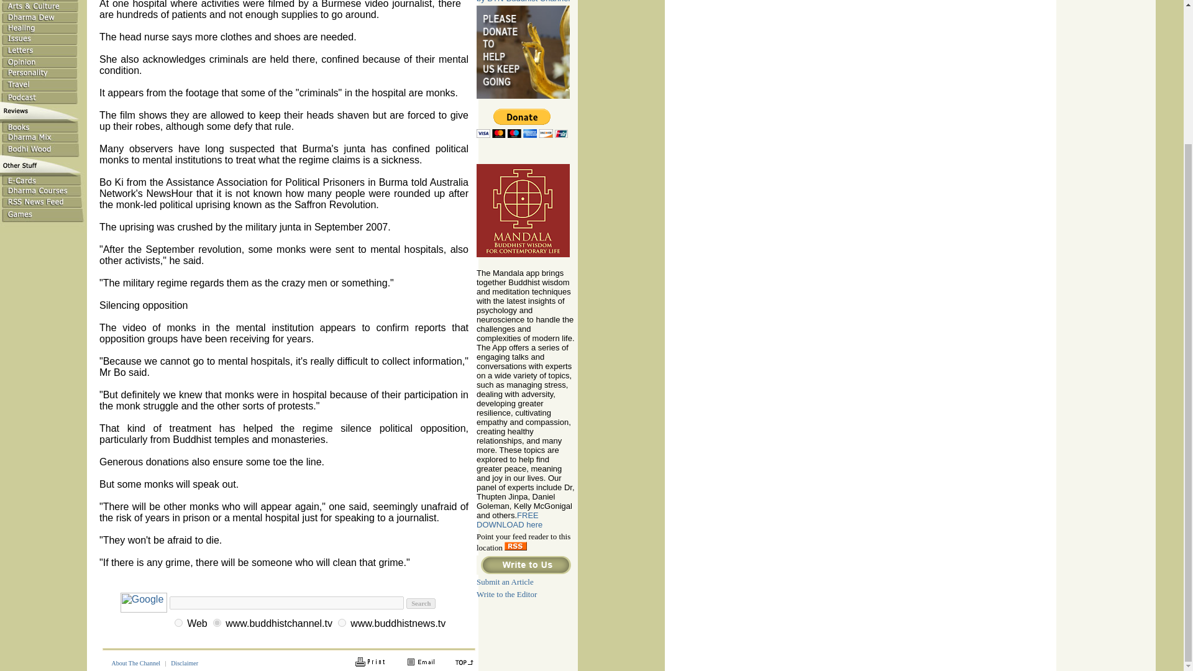 The image size is (1193, 671). What do you see at coordinates (510, 519) in the screenshot?
I see `FREE DOWNLOAD here` at bounding box center [510, 519].